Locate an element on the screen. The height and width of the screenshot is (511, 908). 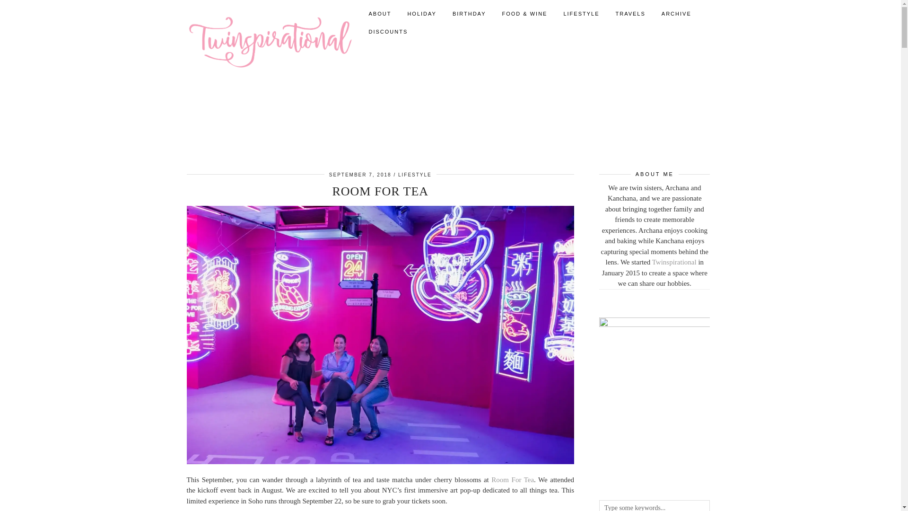
BIRTHDAY is located at coordinates (469, 13).